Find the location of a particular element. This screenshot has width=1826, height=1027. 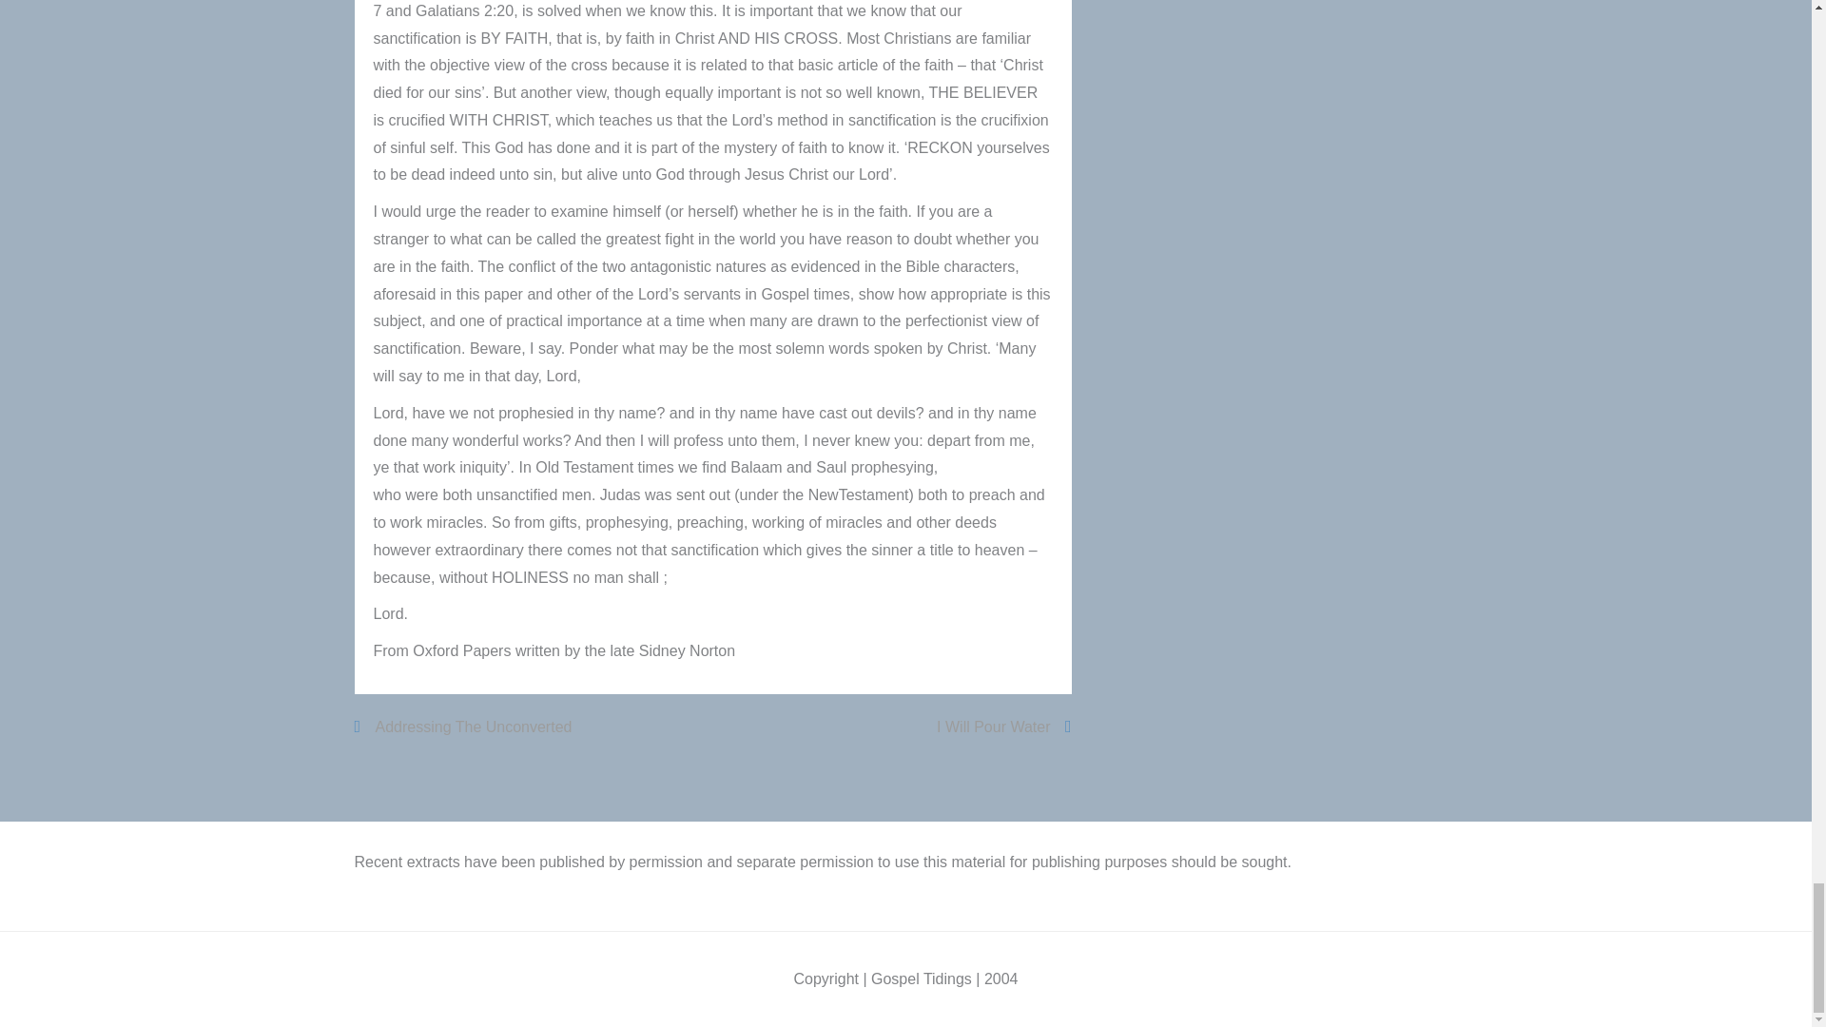

I Will Pour Water is located at coordinates (1002, 727).